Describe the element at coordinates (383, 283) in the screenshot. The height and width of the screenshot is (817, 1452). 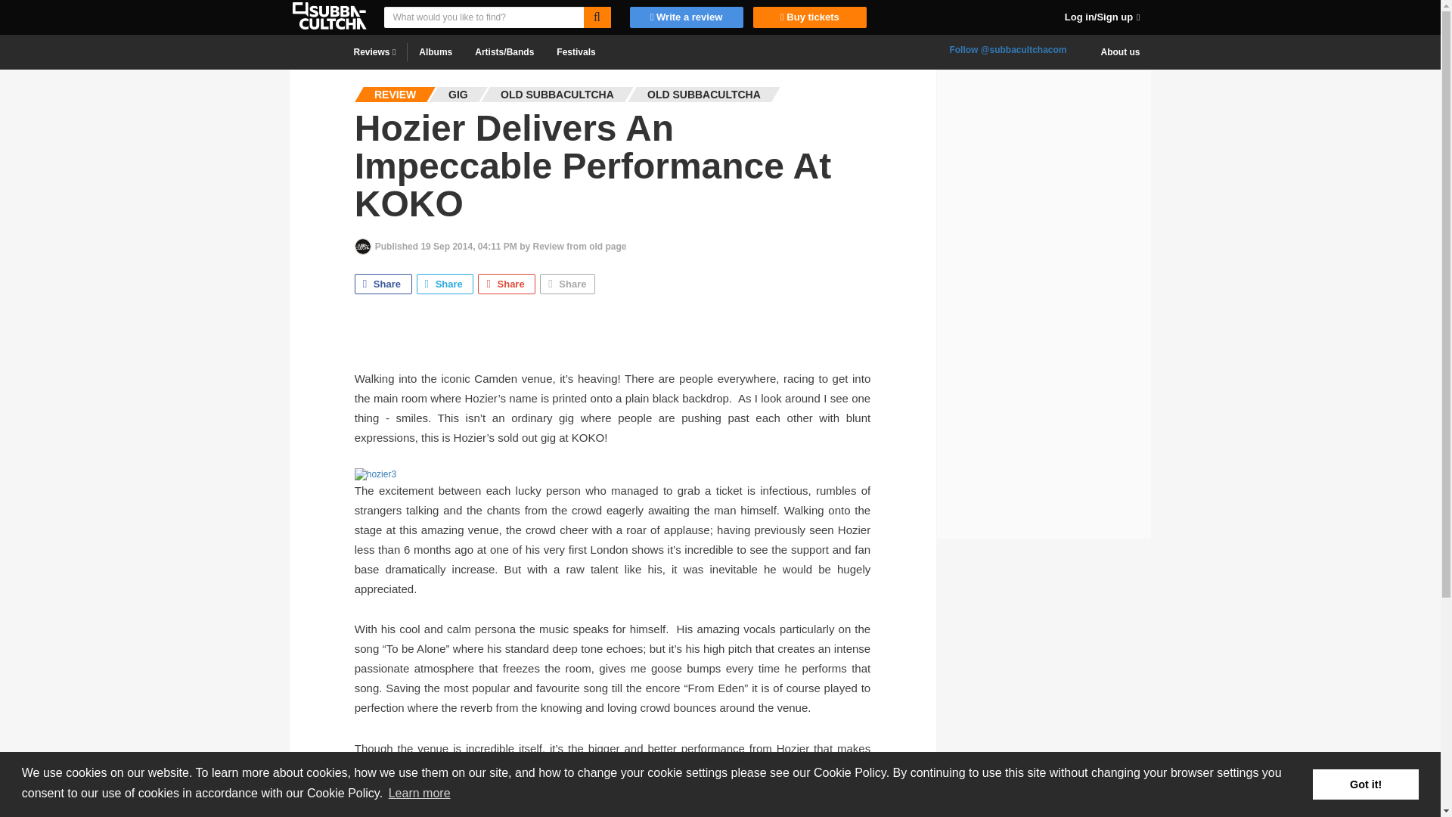
I see `Share` at that location.